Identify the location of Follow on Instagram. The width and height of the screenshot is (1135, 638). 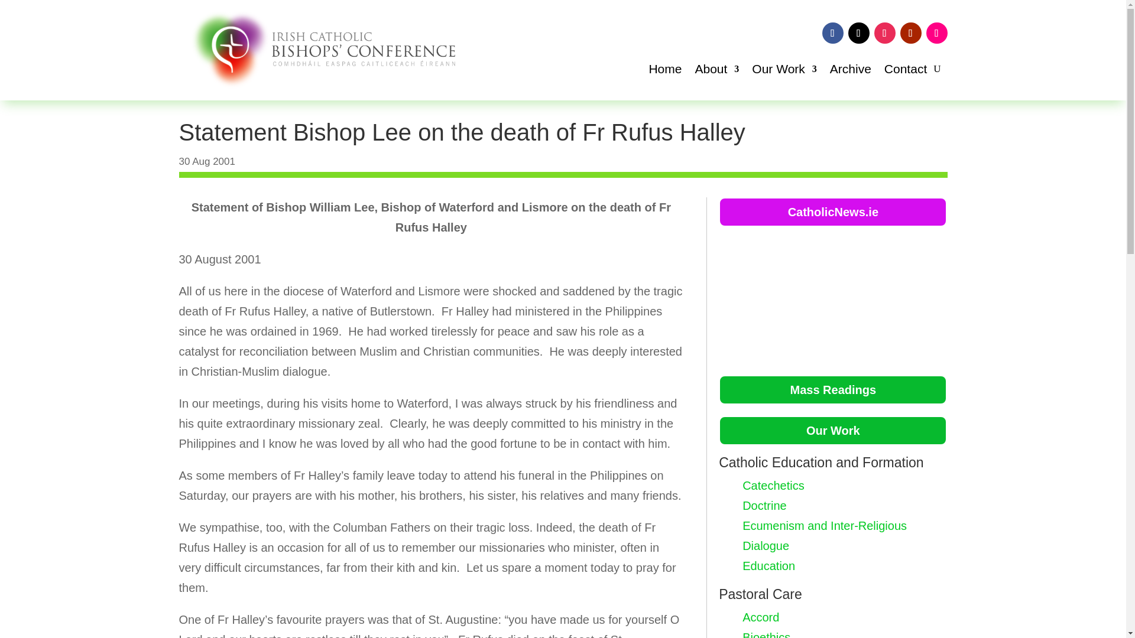
(884, 33).